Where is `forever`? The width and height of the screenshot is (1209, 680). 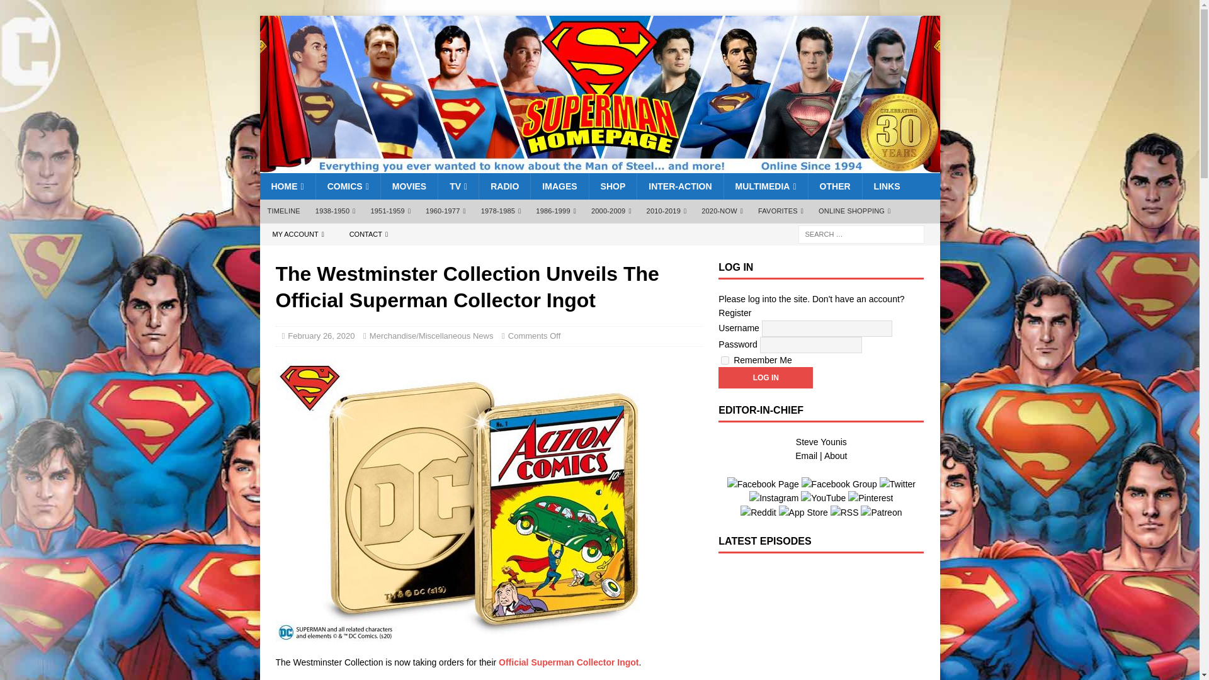
forever is located at coordinates (724, 360).